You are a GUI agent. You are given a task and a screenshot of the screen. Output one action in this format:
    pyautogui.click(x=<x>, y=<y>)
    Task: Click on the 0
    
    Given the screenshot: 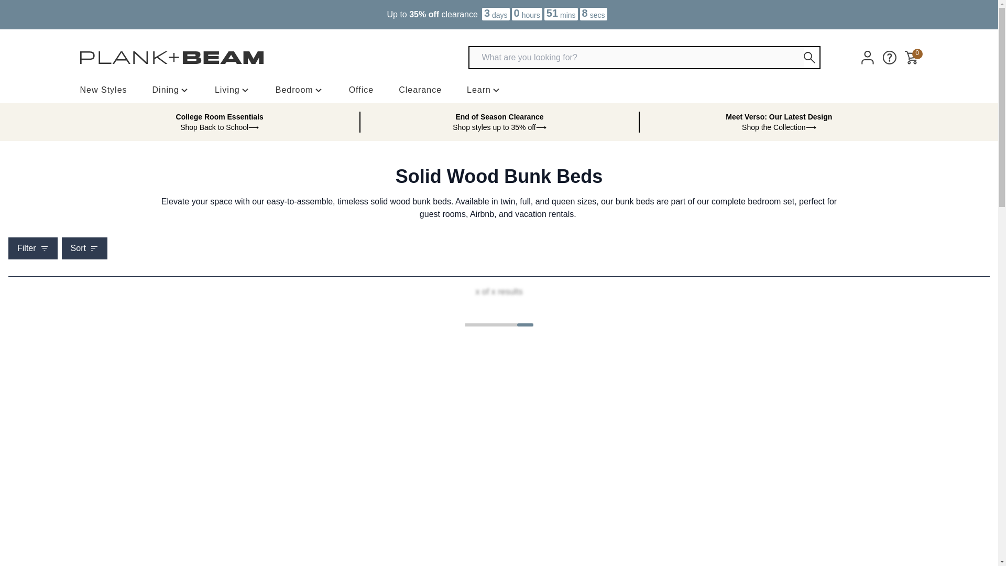 What is the action you would take?
    pyautogui.click(x=911, y=58)
    